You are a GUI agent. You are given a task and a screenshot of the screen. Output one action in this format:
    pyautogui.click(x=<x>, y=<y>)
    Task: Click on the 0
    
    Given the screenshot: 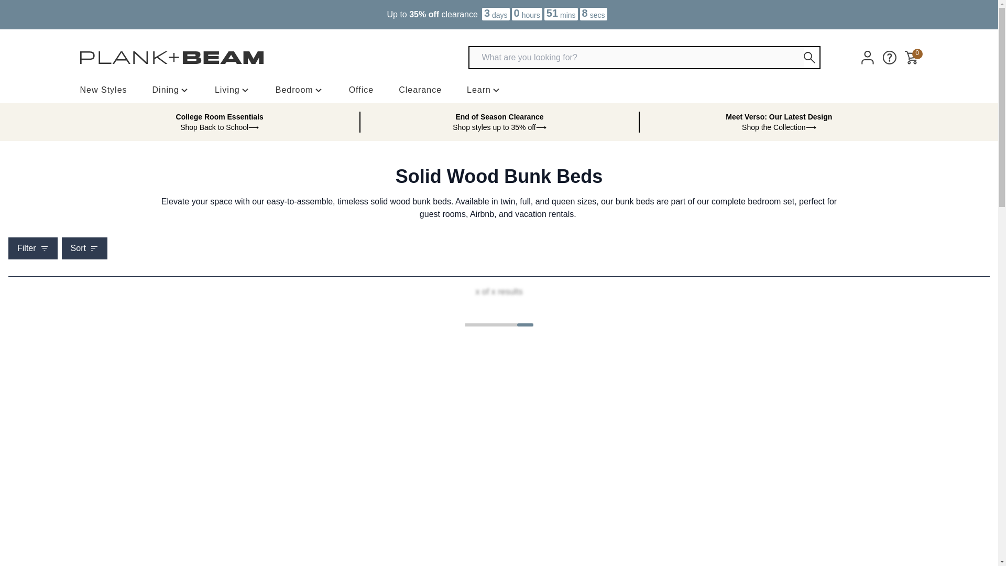 What is the action you would take?
    pyautogui.click(x=911, y=58)
    